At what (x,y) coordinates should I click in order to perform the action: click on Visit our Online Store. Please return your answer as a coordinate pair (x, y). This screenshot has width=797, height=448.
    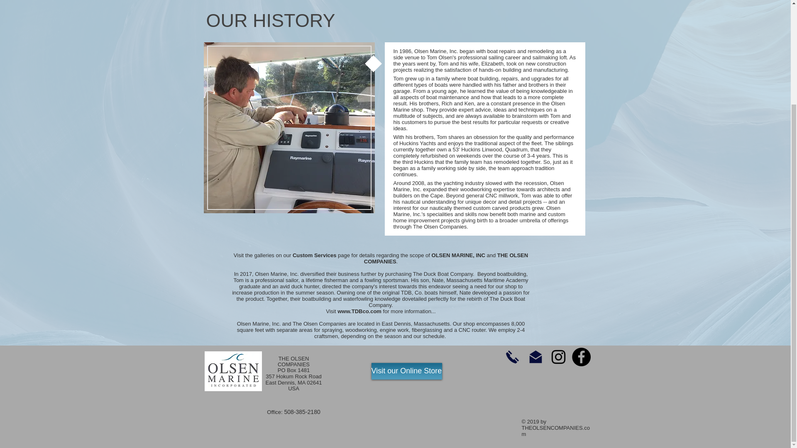
    Looking at the image, I should click on (406, 370).